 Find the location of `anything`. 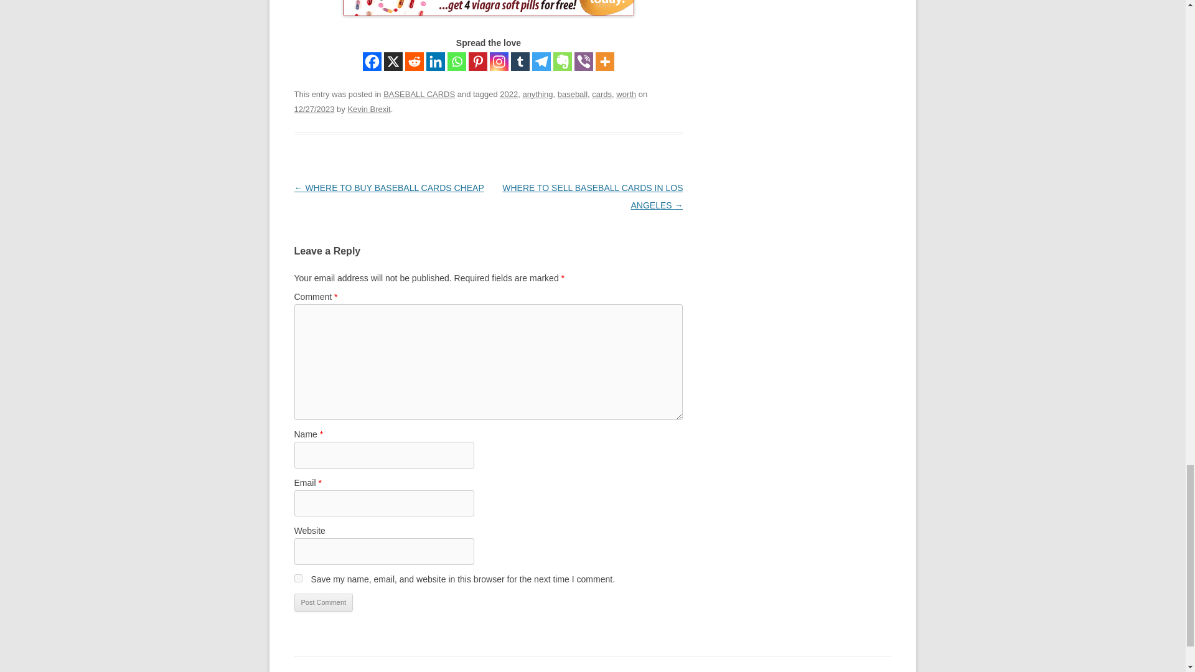

anything is located at coordinates (537, 93).